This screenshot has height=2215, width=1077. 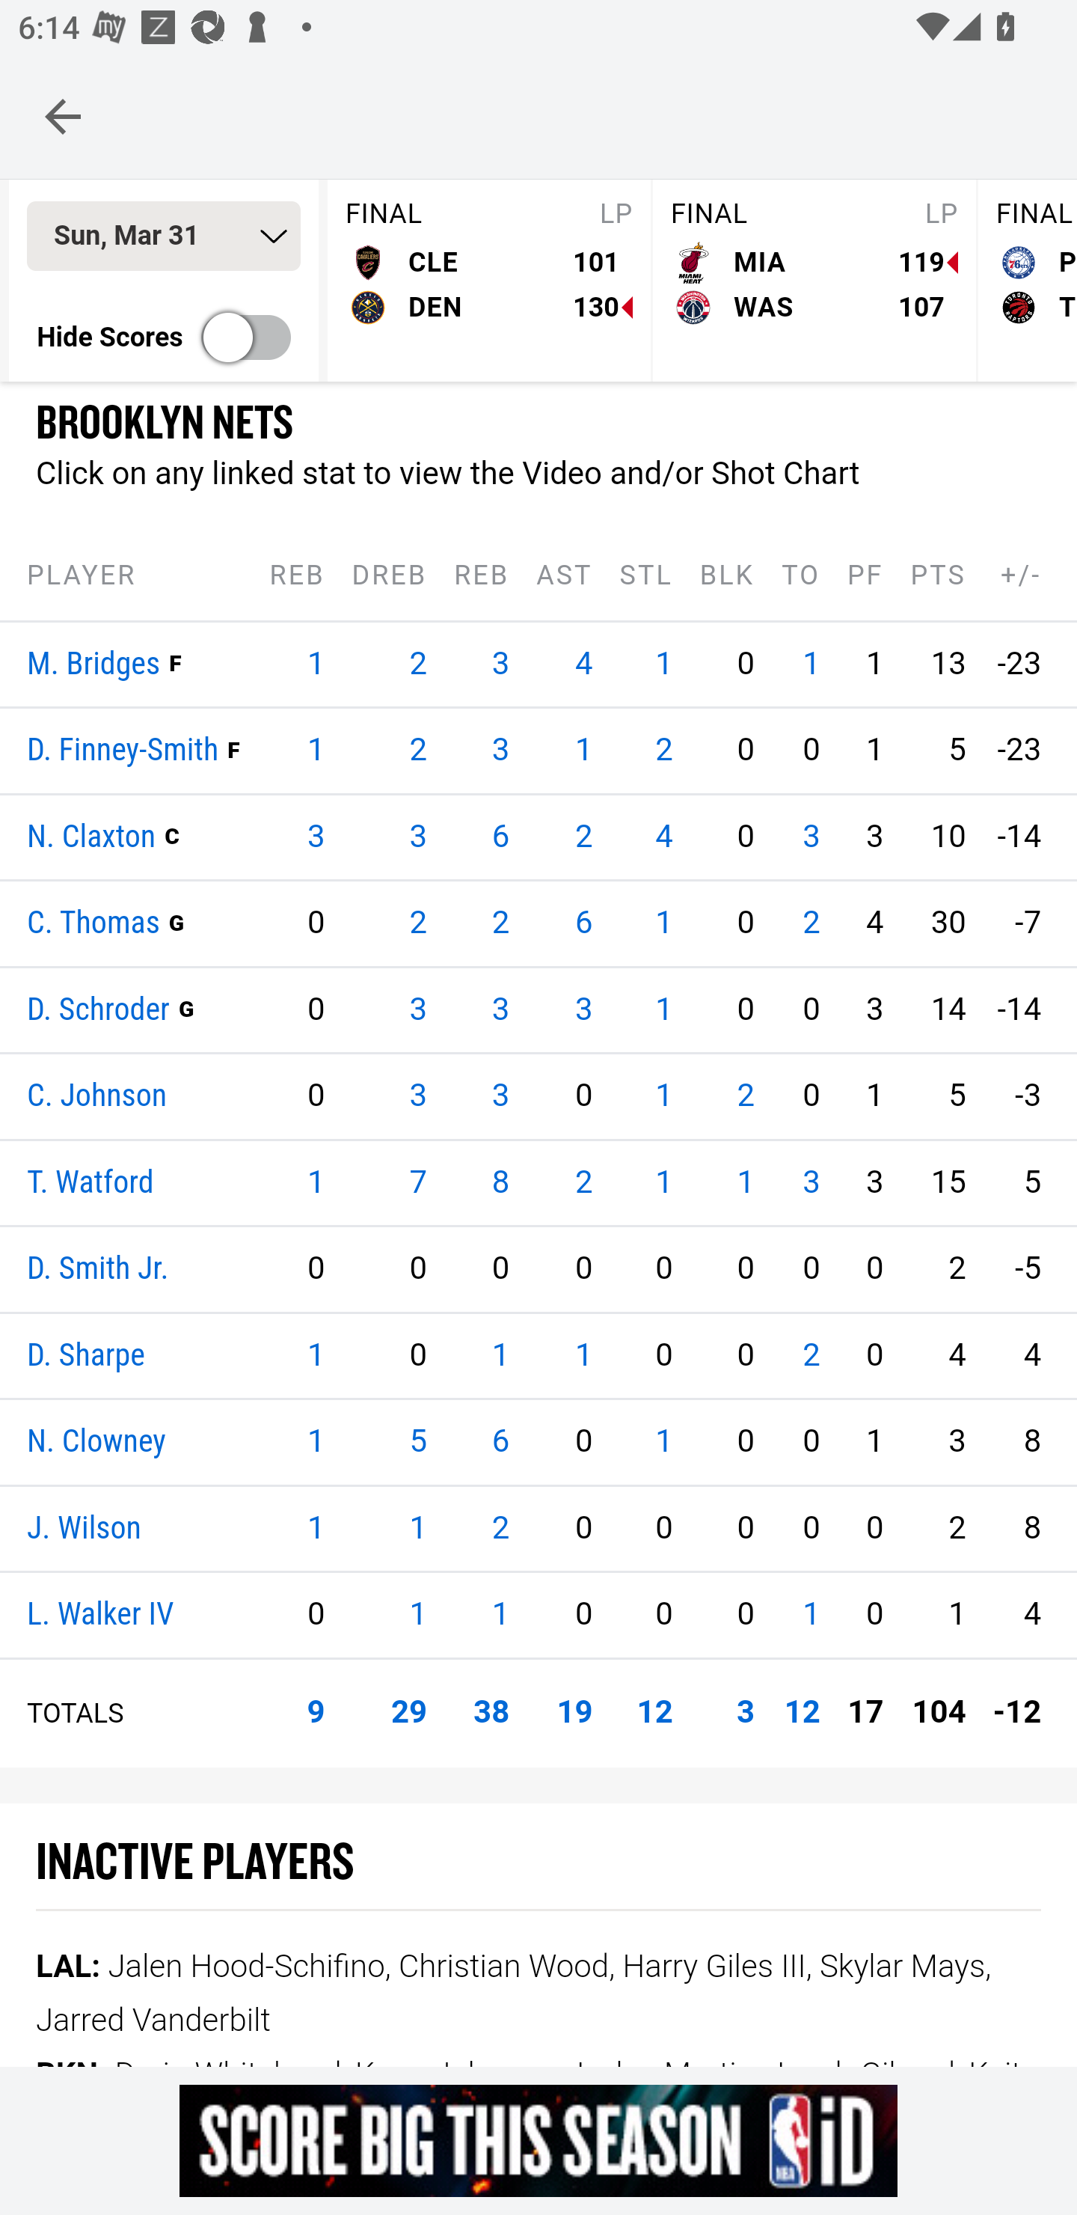 I want to click on N. Clowney N .  Clowney, so click(x=96, y=1444).